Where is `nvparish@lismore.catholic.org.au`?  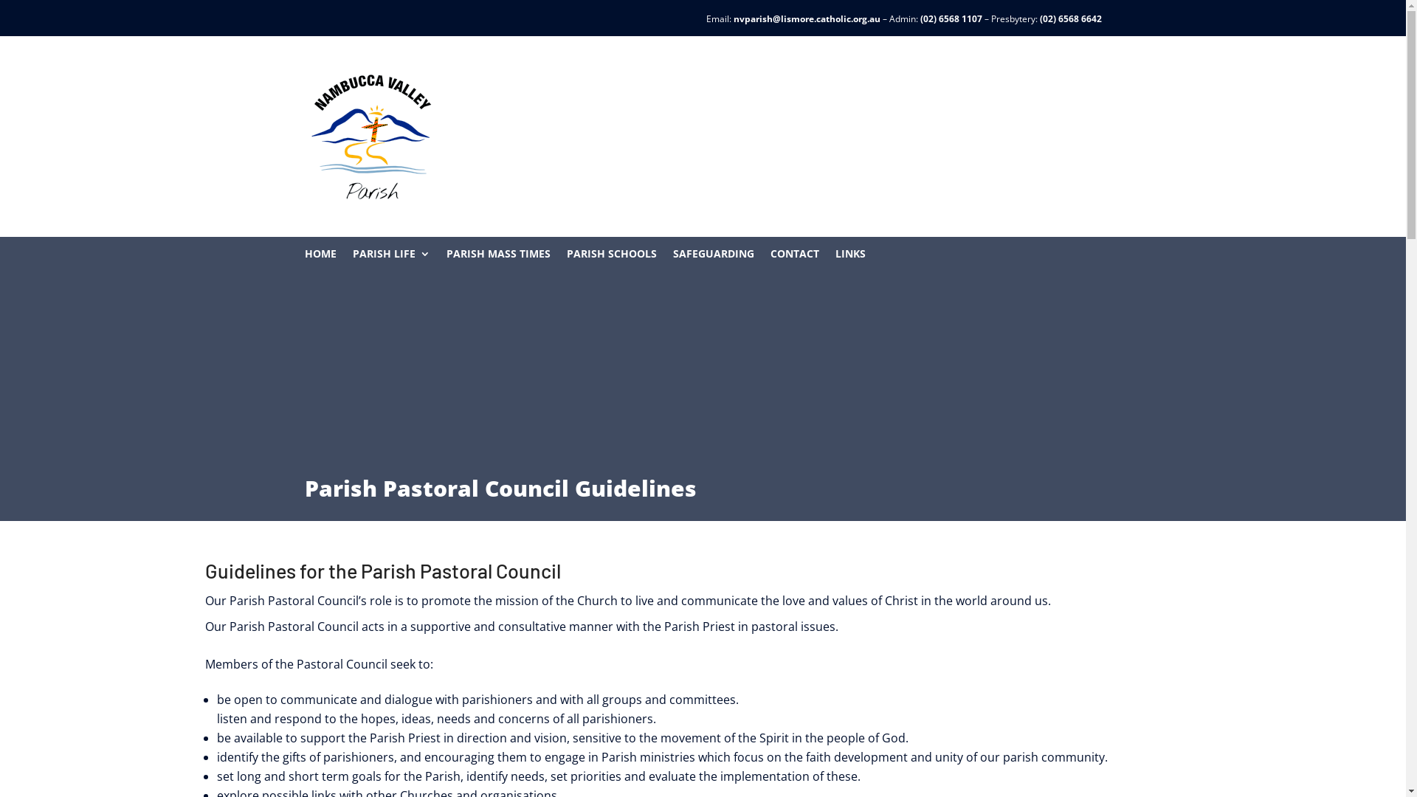 nvparish@lismore.catholic.org.au is located at coordinates (807, 19).